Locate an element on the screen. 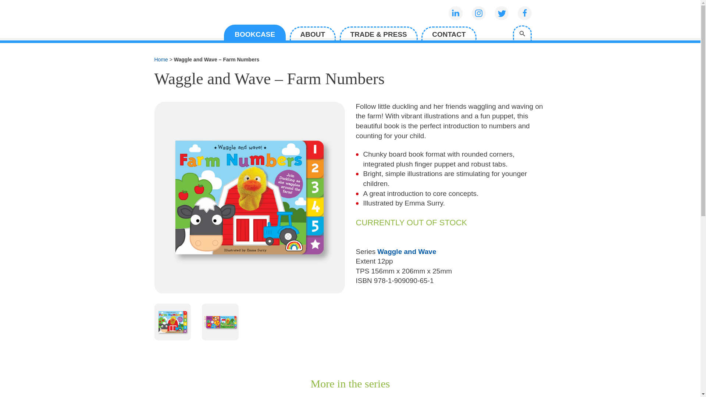  Search is located at coordinates (522, 33).